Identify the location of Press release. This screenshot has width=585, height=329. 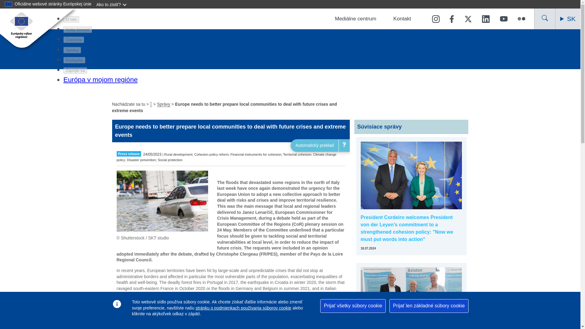
(129, 154).